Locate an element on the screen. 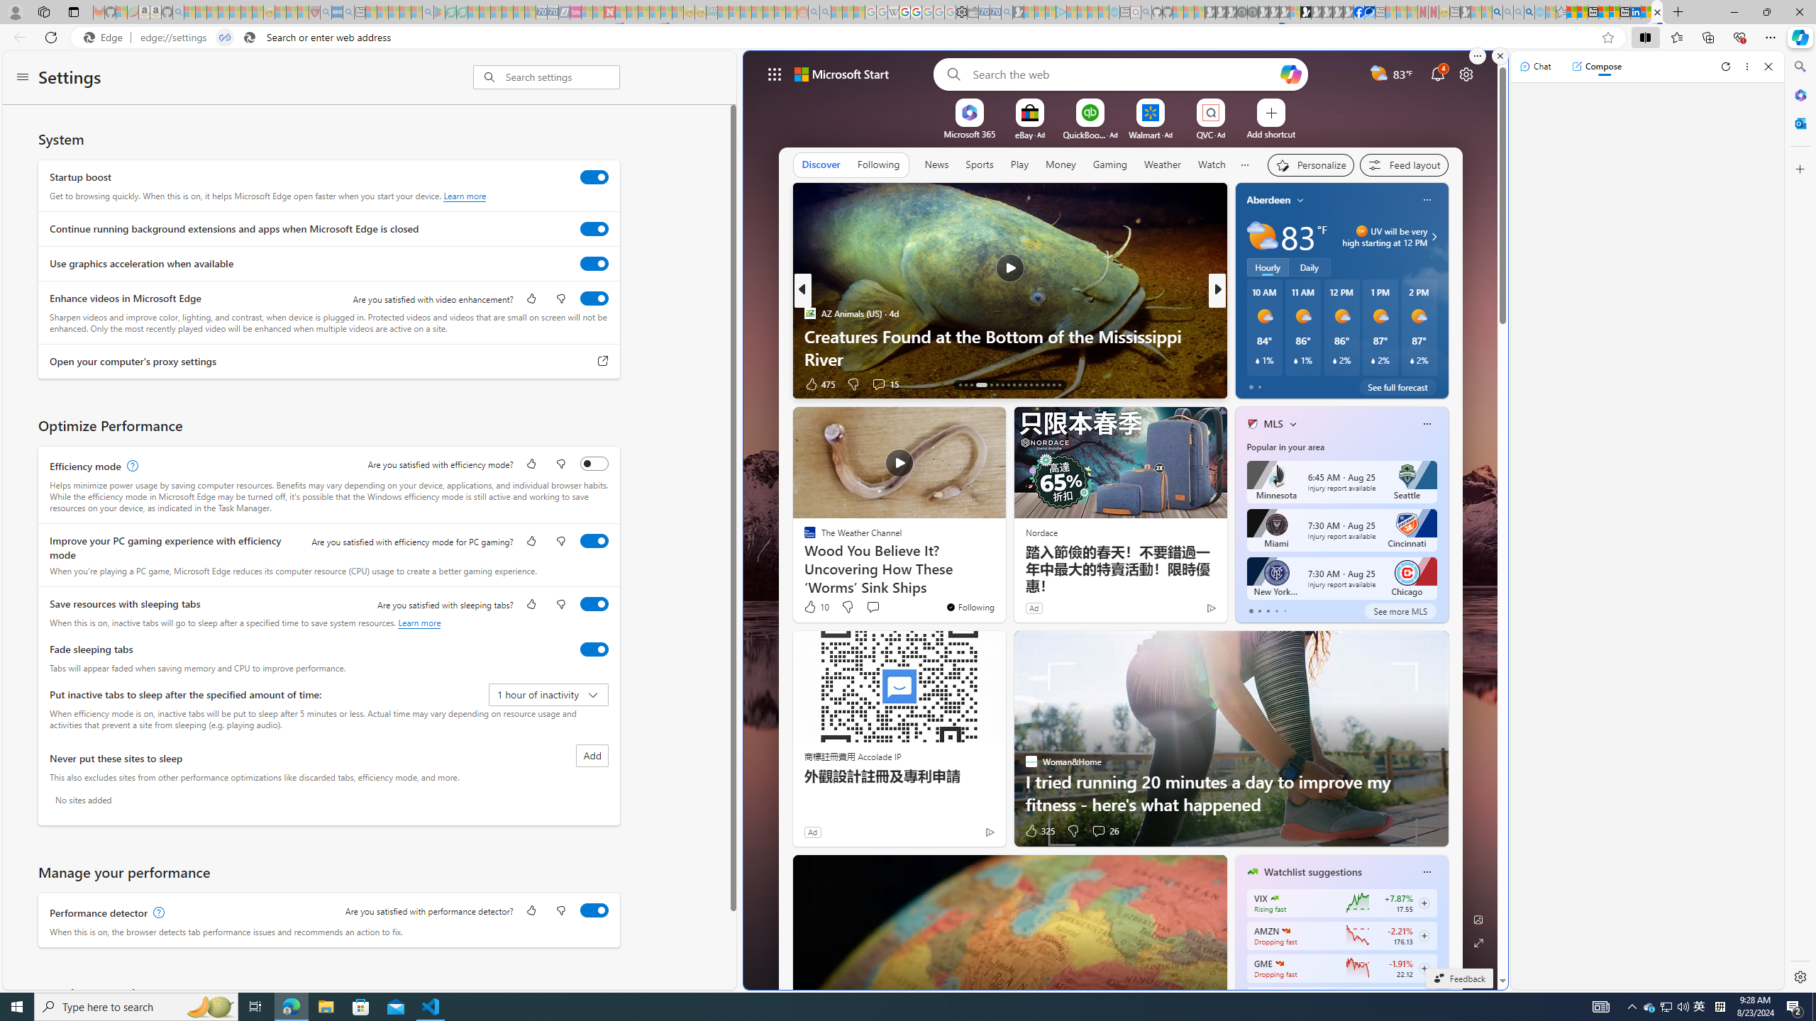  previous is located at coordinates (1243, 291).